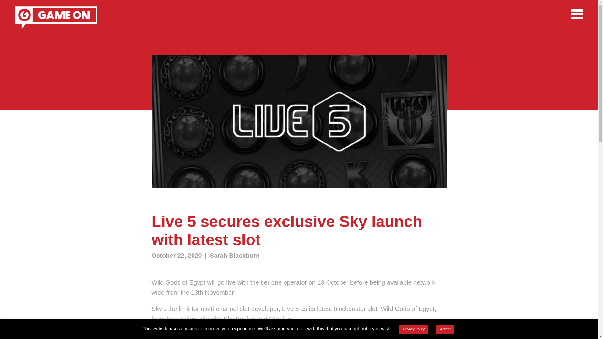 The image size is (603, 339). What do you see at coordinates (445, 329) in the screenshot?
I see `Accept` at bounding box center [445, 329].